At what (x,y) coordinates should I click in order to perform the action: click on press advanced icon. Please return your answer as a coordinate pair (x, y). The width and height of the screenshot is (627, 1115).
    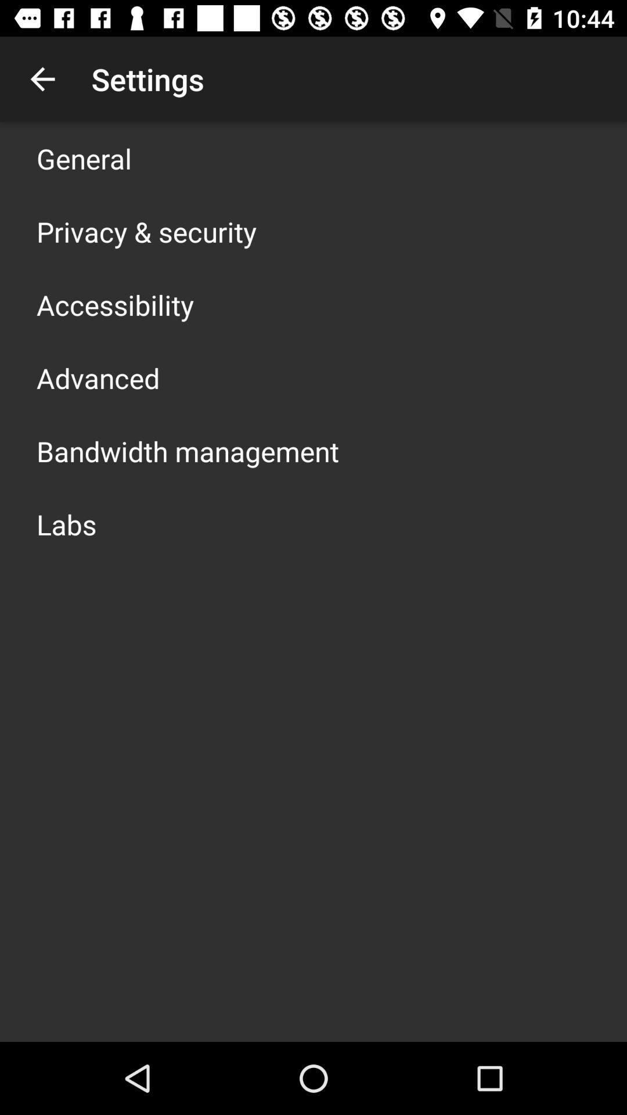
    Looking at the image, I should click on (98, 377).